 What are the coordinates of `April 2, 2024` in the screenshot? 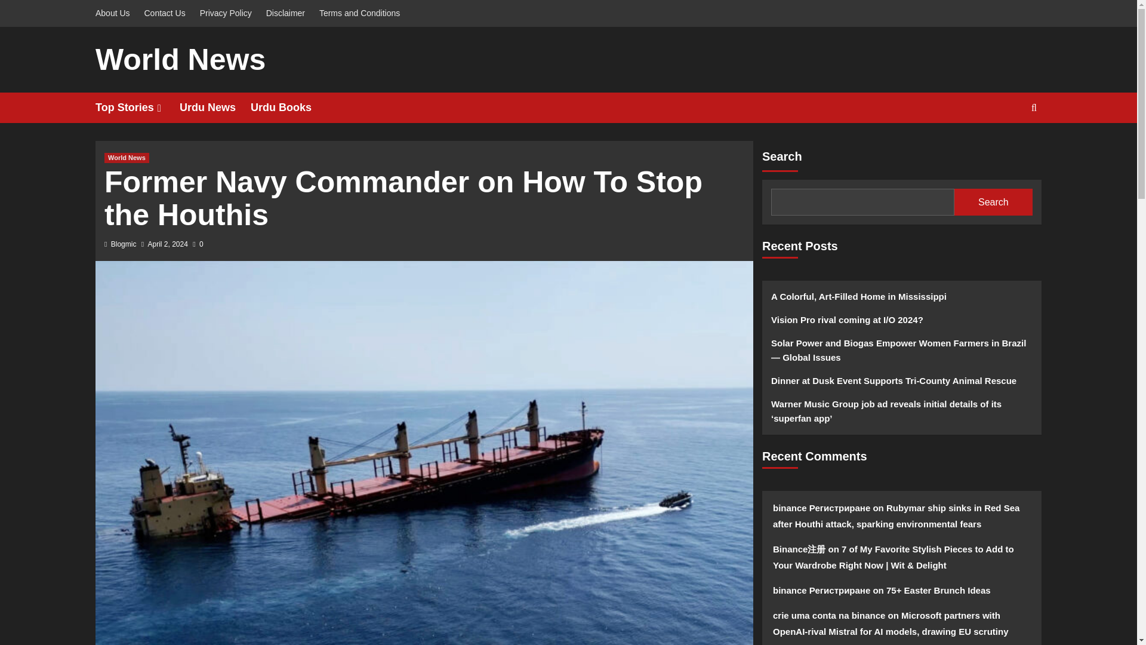 It's located at (167, 244).